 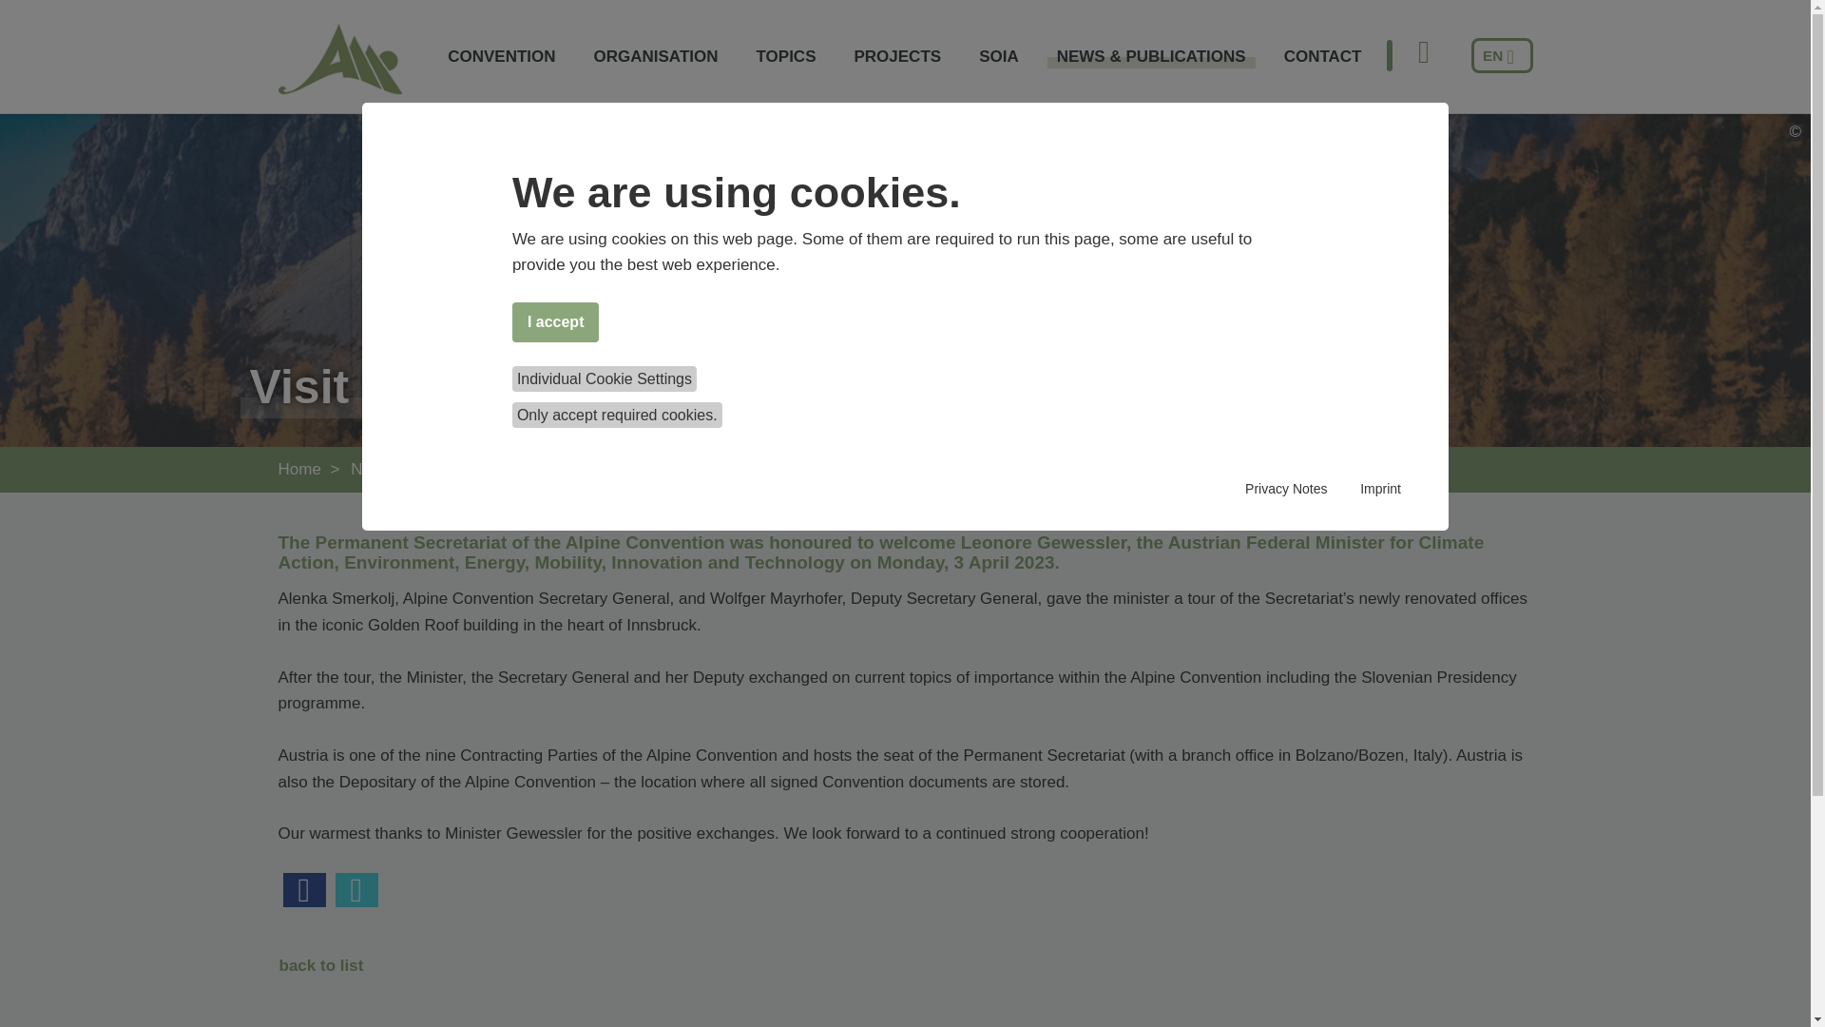 I want to click on Home, so click(x=298, y=469).